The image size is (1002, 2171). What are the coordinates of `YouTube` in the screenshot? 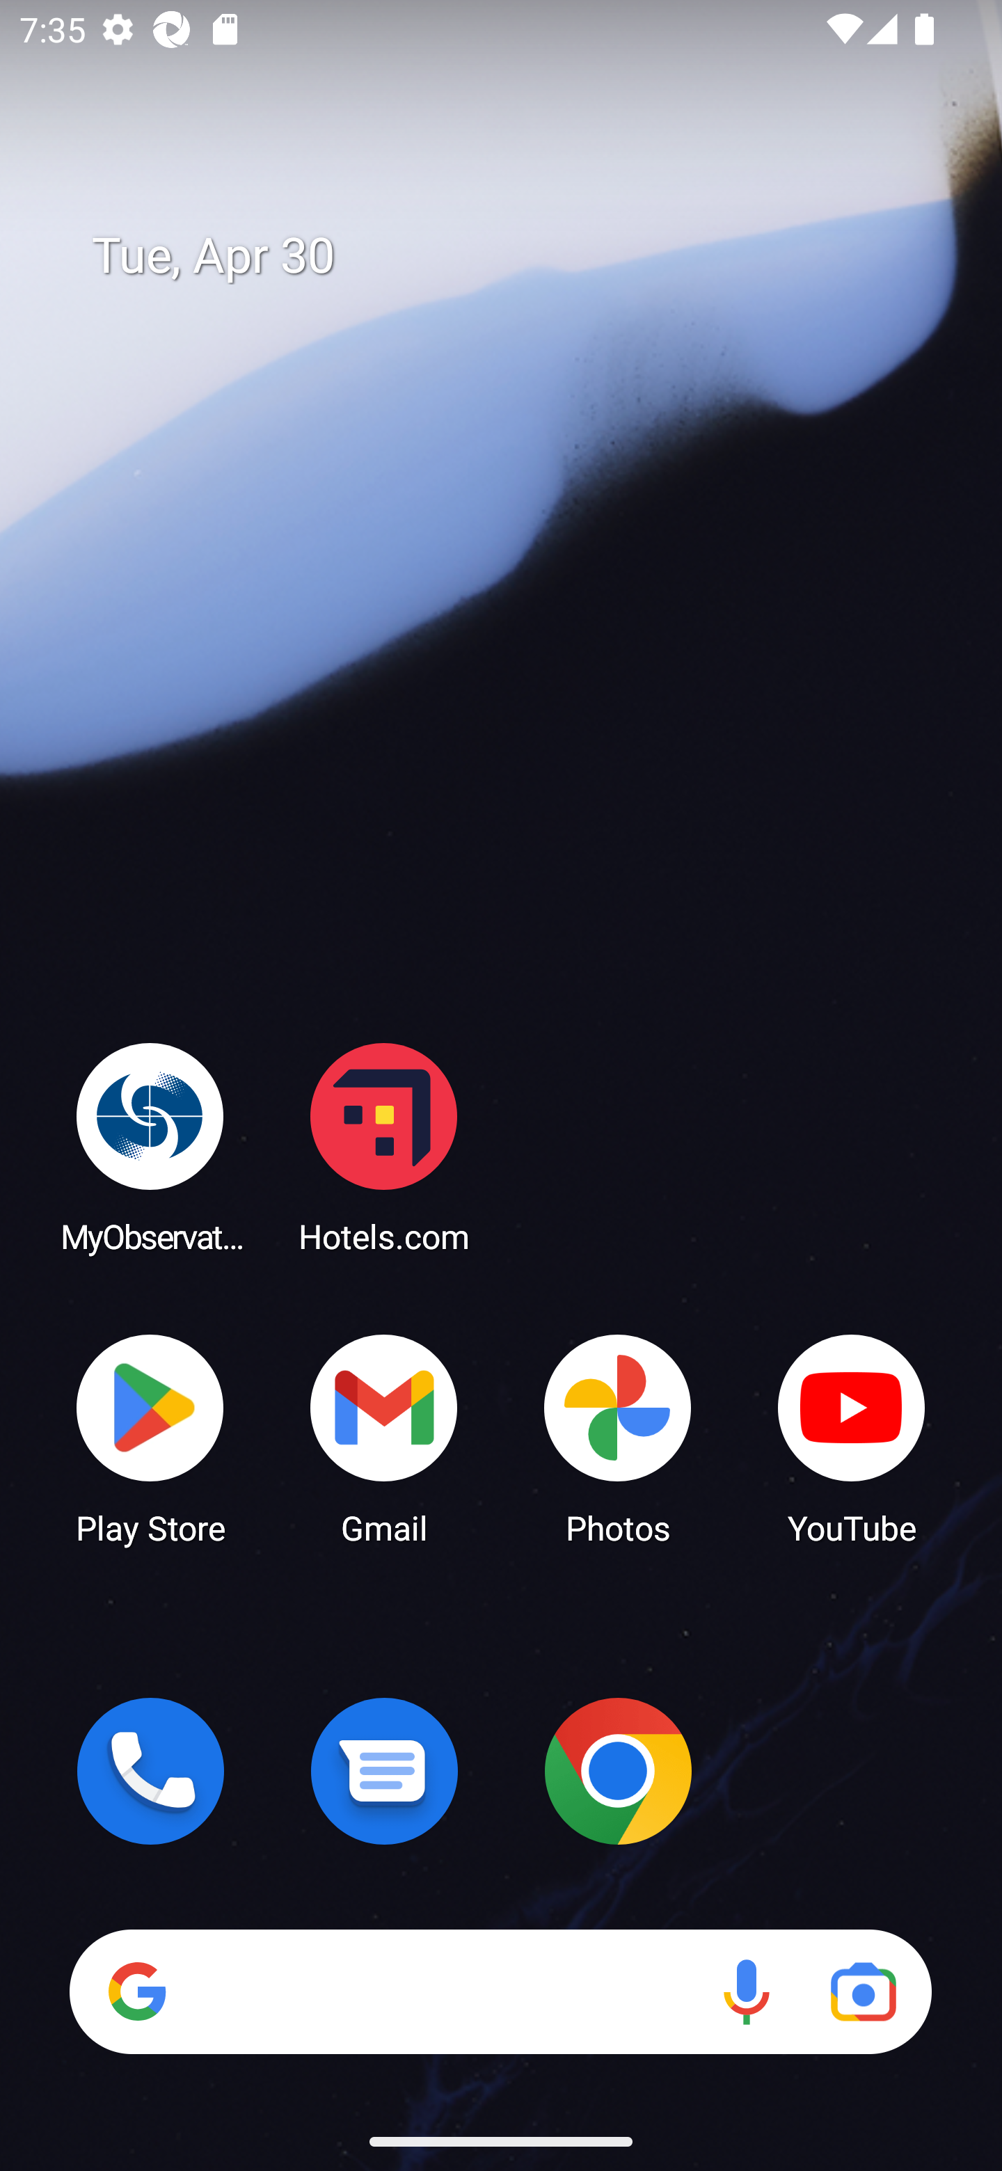 It's located at (852, 1438).